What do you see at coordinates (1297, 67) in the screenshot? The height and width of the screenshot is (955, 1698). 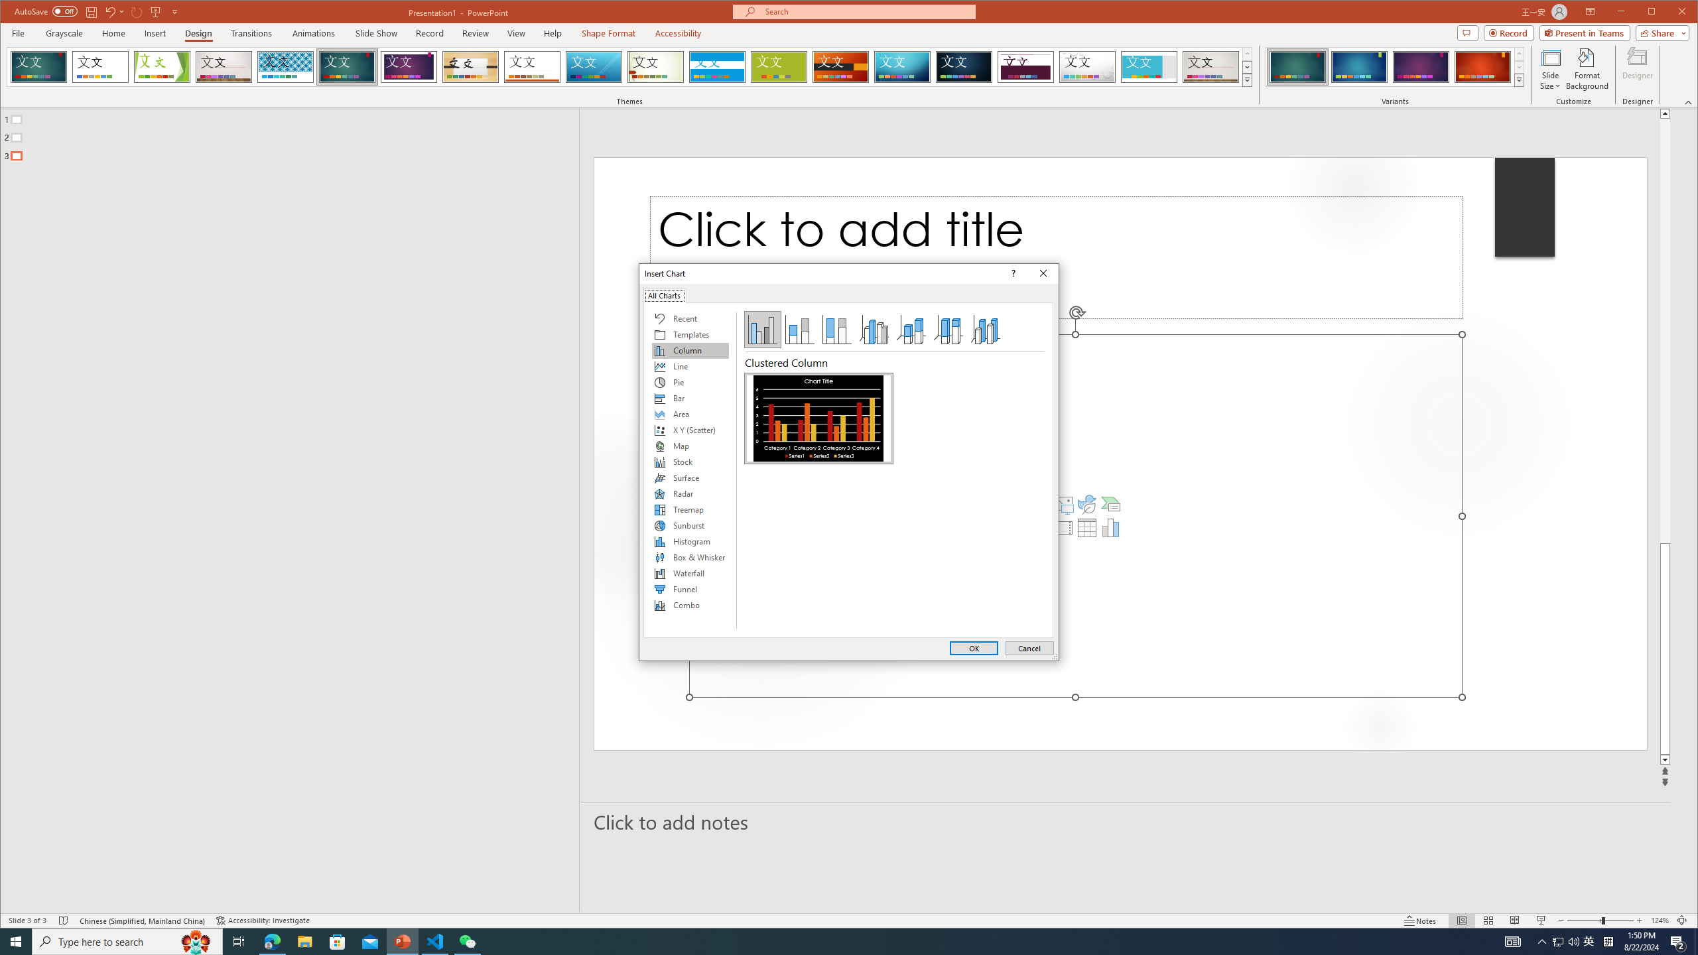 I see `Ion Variant 1` at bounding box center [1297, 67].